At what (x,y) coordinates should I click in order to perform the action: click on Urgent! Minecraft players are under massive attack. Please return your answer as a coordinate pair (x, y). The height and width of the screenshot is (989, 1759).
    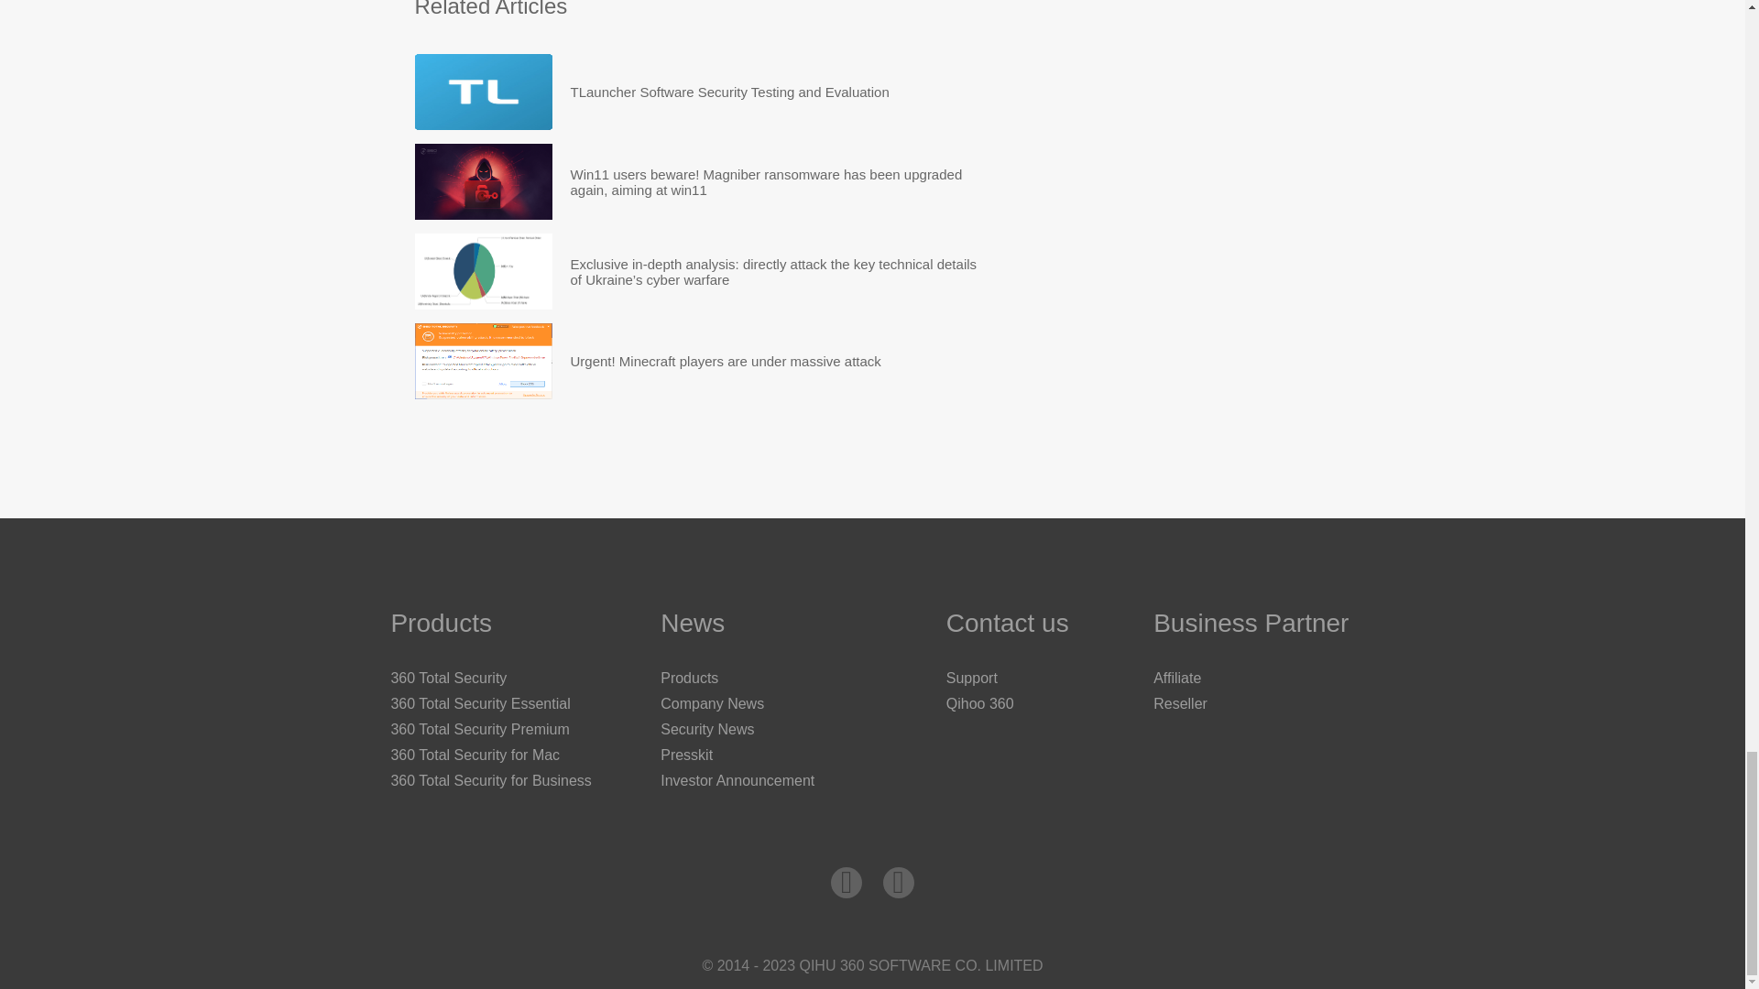
    Looking at the image, I should click on (482, 361).